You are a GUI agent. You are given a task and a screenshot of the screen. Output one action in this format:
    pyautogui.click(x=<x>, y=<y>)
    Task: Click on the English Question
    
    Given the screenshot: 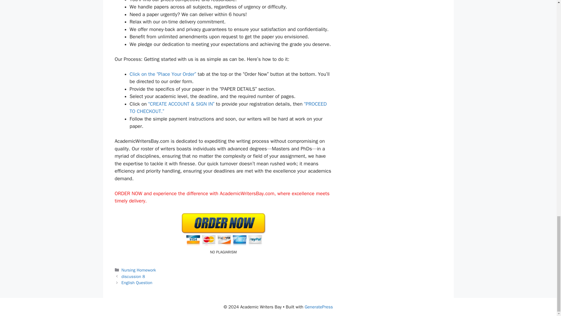 What is the action you would take?
    pyautogui.click(x=137, y=283)
    